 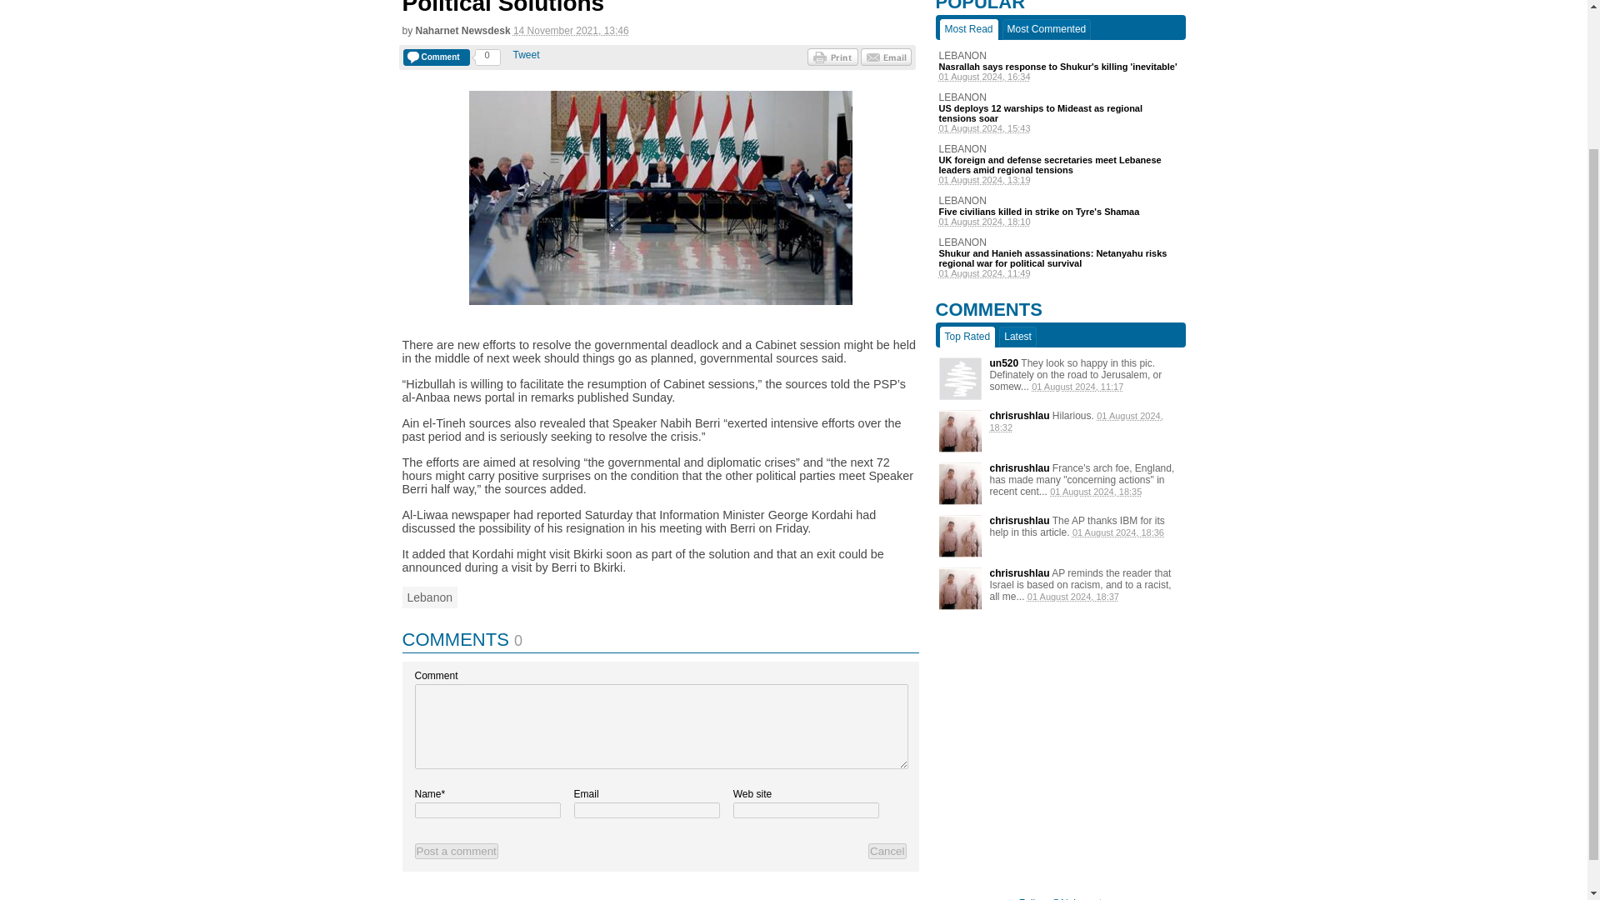 What do you see at coordinates (1060, 67) in the screenshot?
I see `Nasrallah says response to Shukur's killing 'inevitable'` at bounding box center [1060, 67].